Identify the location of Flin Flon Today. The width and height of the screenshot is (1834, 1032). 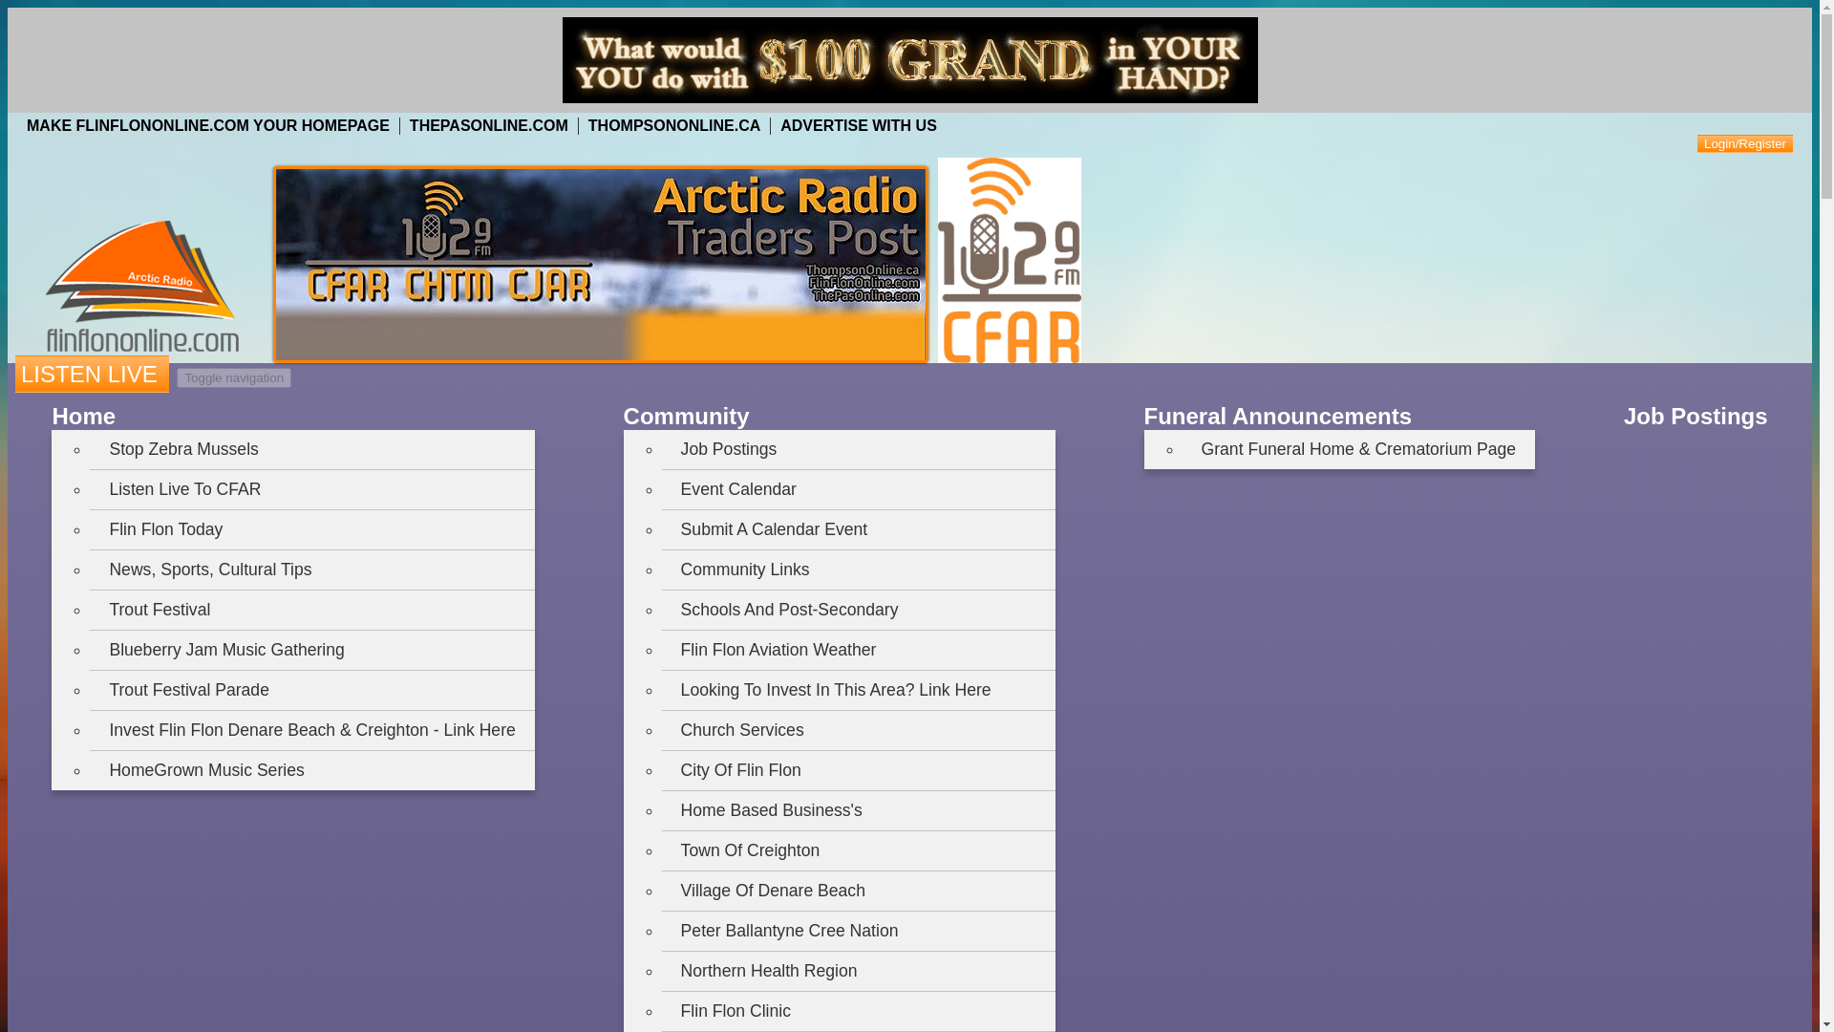
(311, 529).